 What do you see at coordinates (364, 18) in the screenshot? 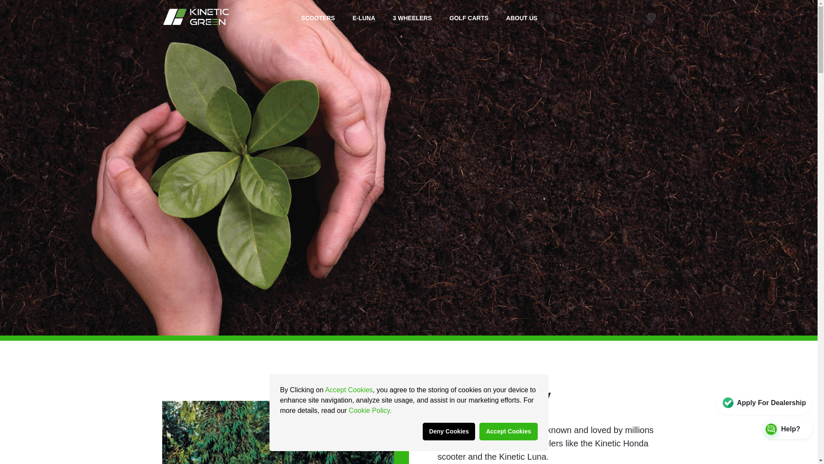
I see `E-Luna` at bounding box center [364, 18].